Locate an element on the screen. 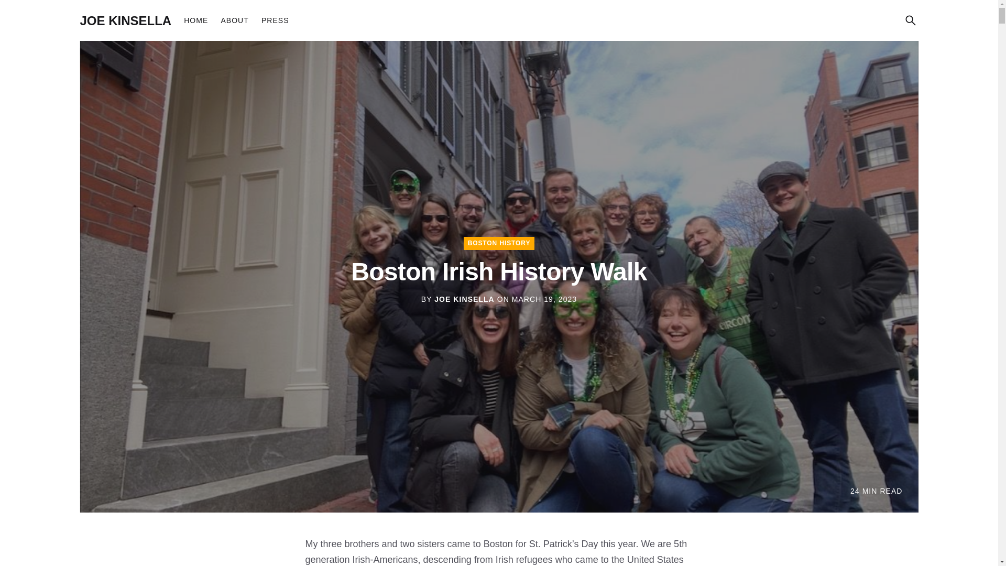 Image resolution: width=1006 pixels, height=566 pixels. JOE KINSELLA is located at coordinates (125, 20).